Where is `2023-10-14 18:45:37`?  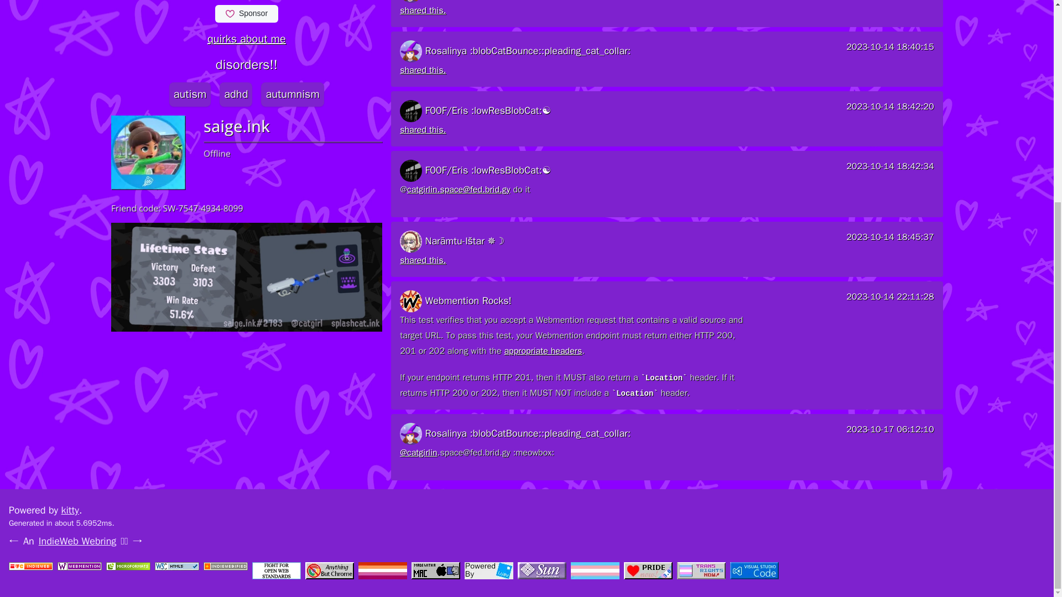 2023-10-14 18:45:37 is located at coordinates (889, 241).